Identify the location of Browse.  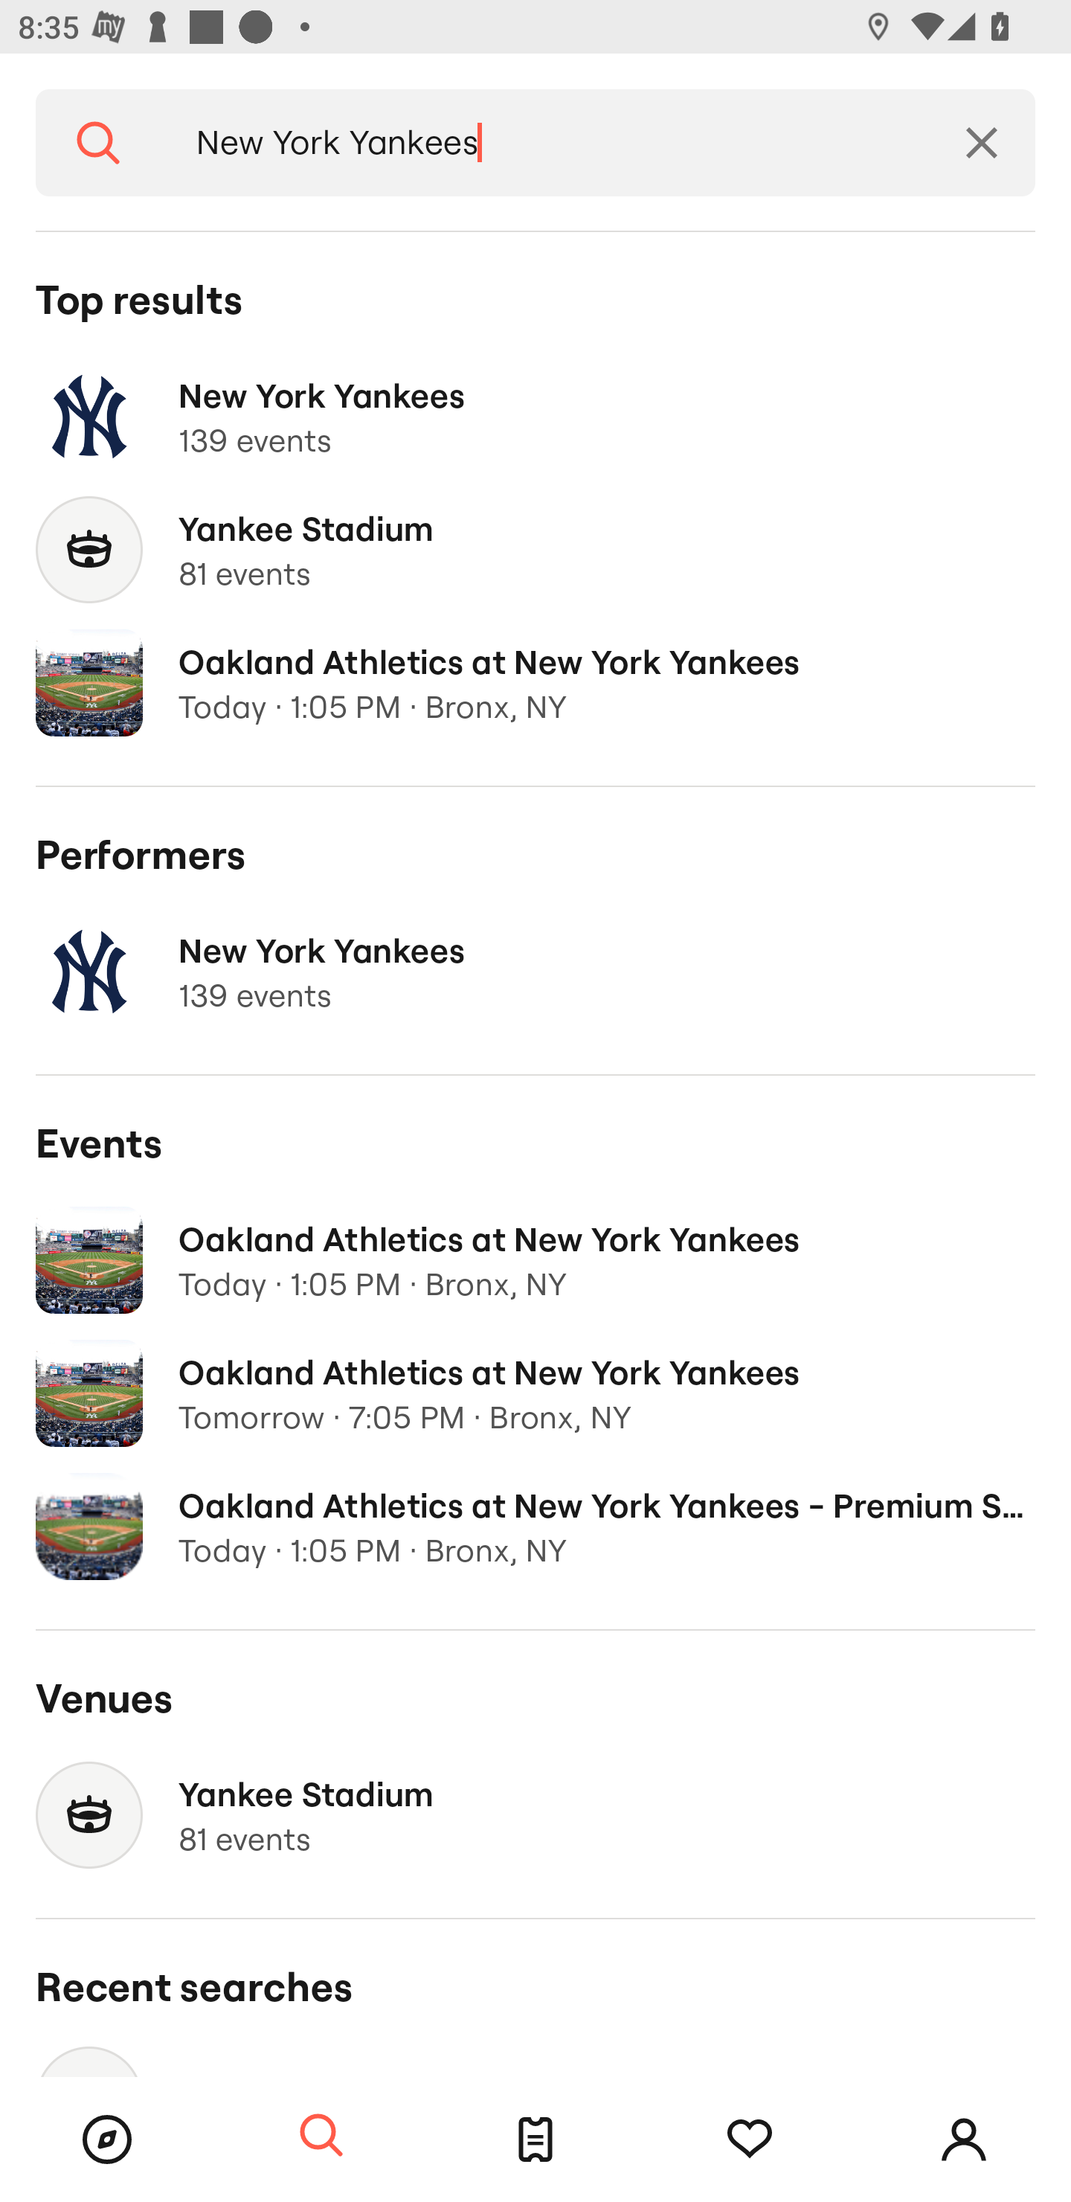
(107, 2140).